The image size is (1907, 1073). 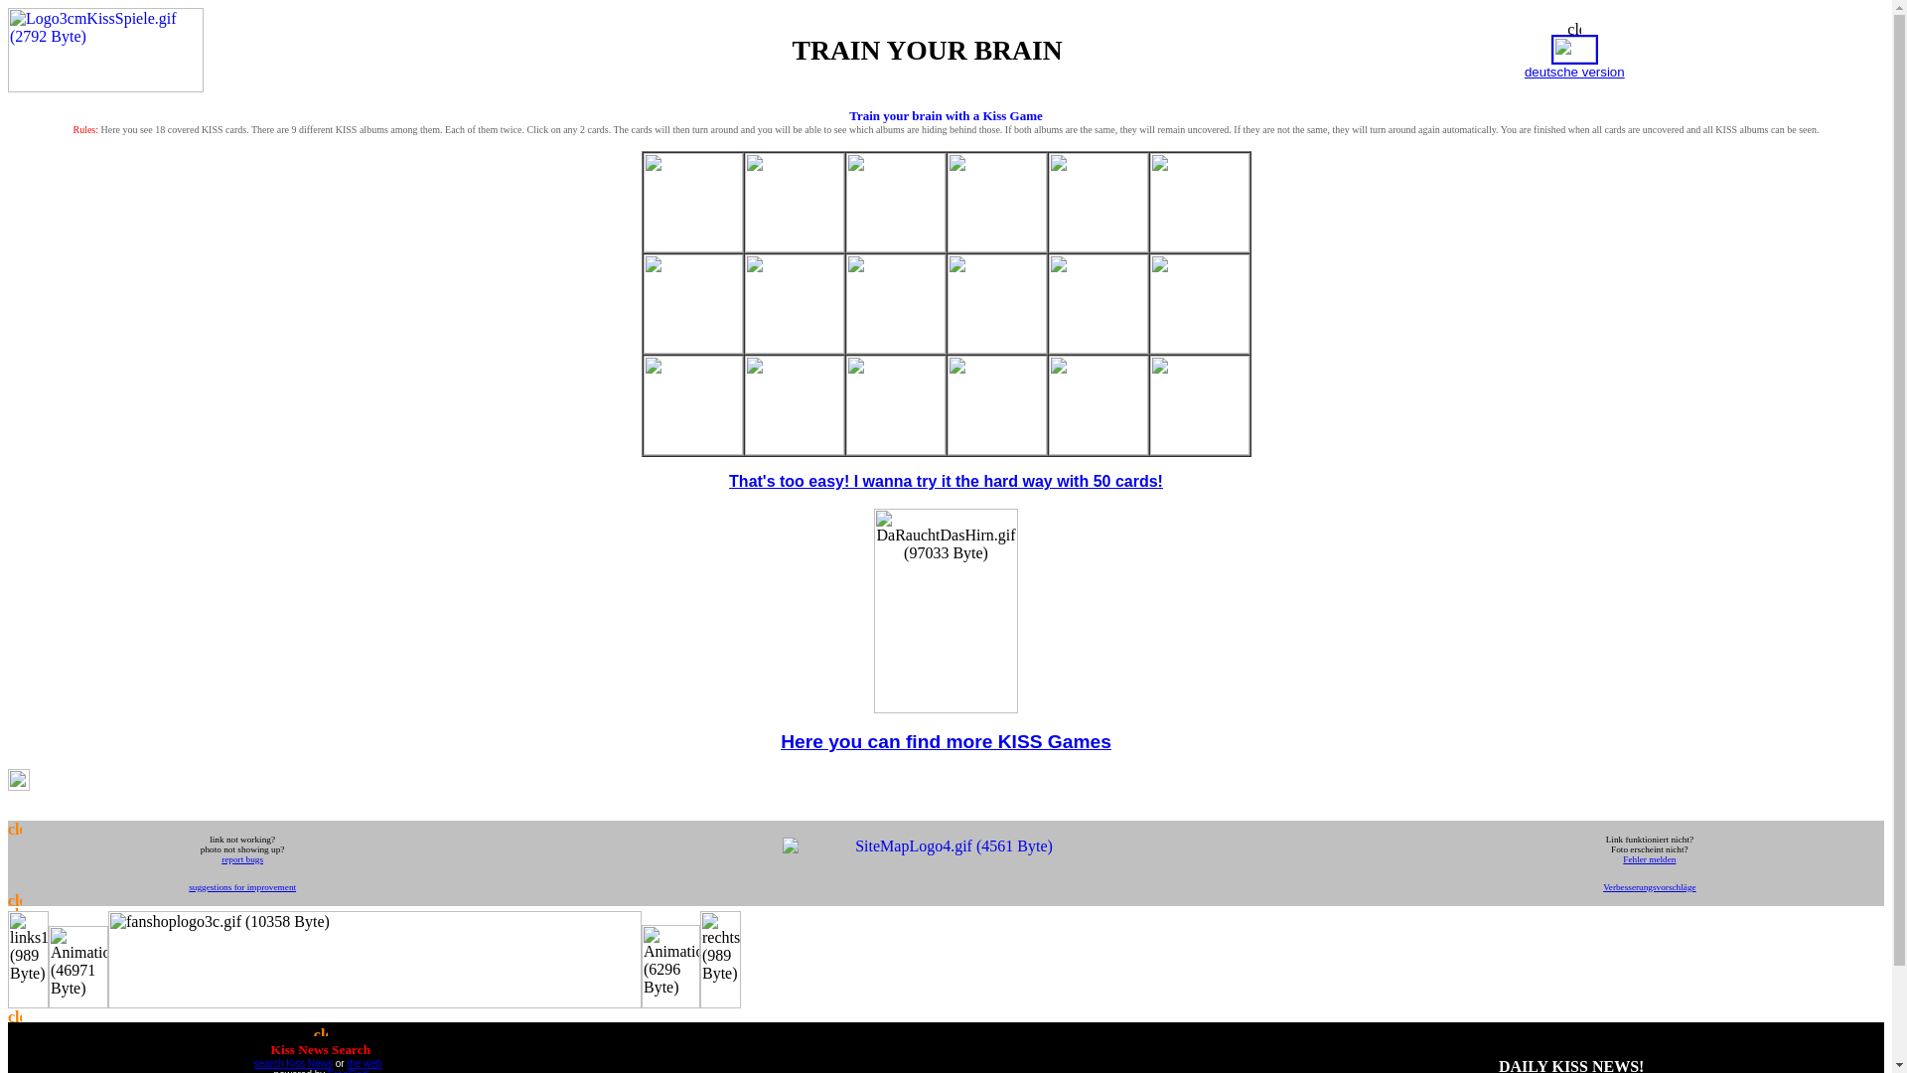 What do you see at coordinates (946, 481) in the screenshot?
I see `That's too easy! I wanna try it the hard way with 50 cards!` at bounding box center [946, 481].